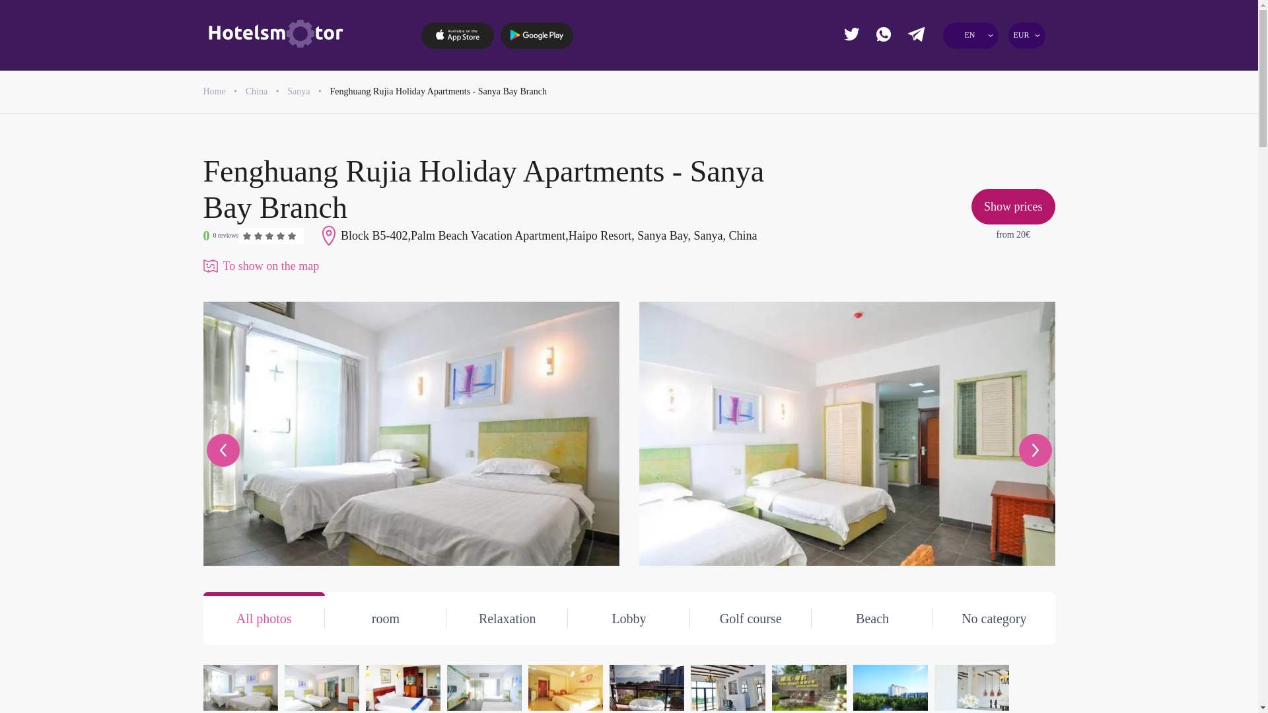  What do you see at coordinates (1016, 140) in the screenshot?
I see `try` at bounding box center [1016, 140].